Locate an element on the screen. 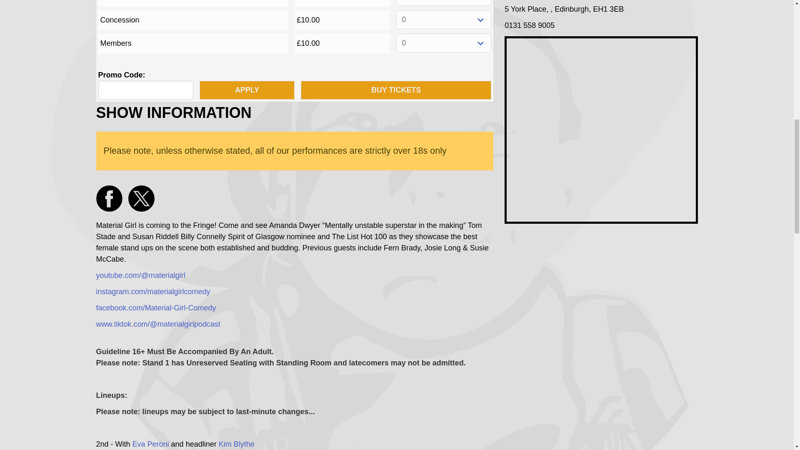  Kim Blythe is located at coordinates (236, 444).